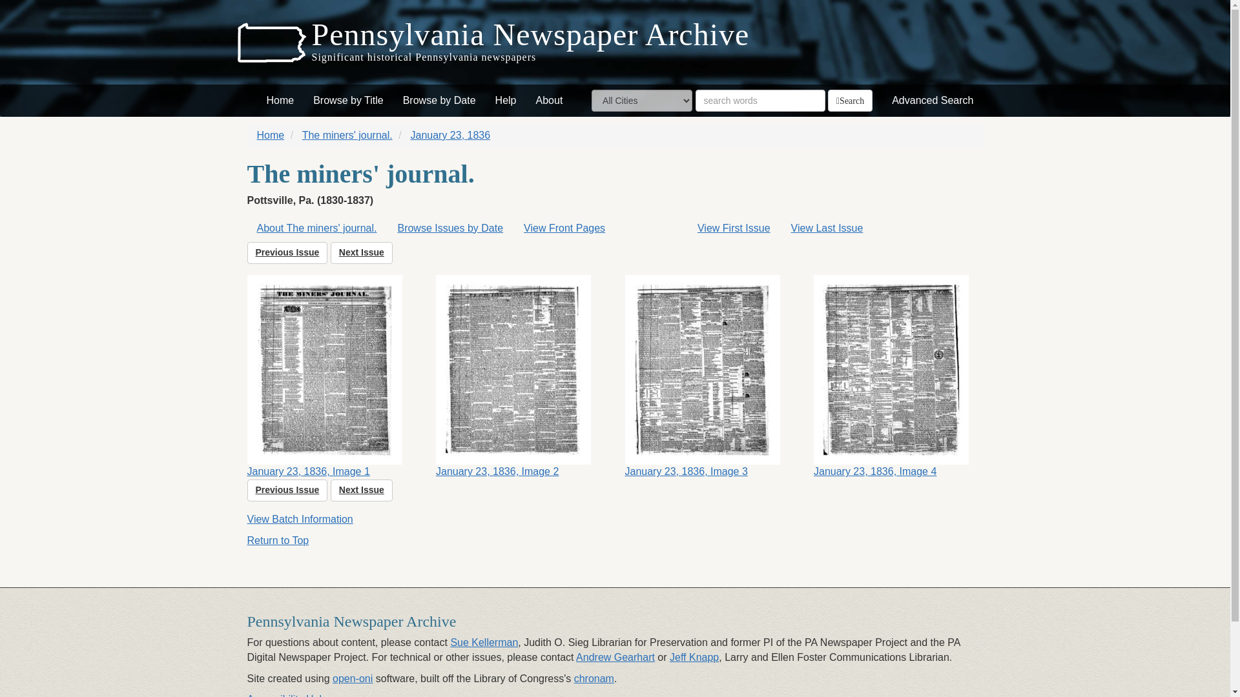  I want to click on Accessibility Help, so click(287, 695).